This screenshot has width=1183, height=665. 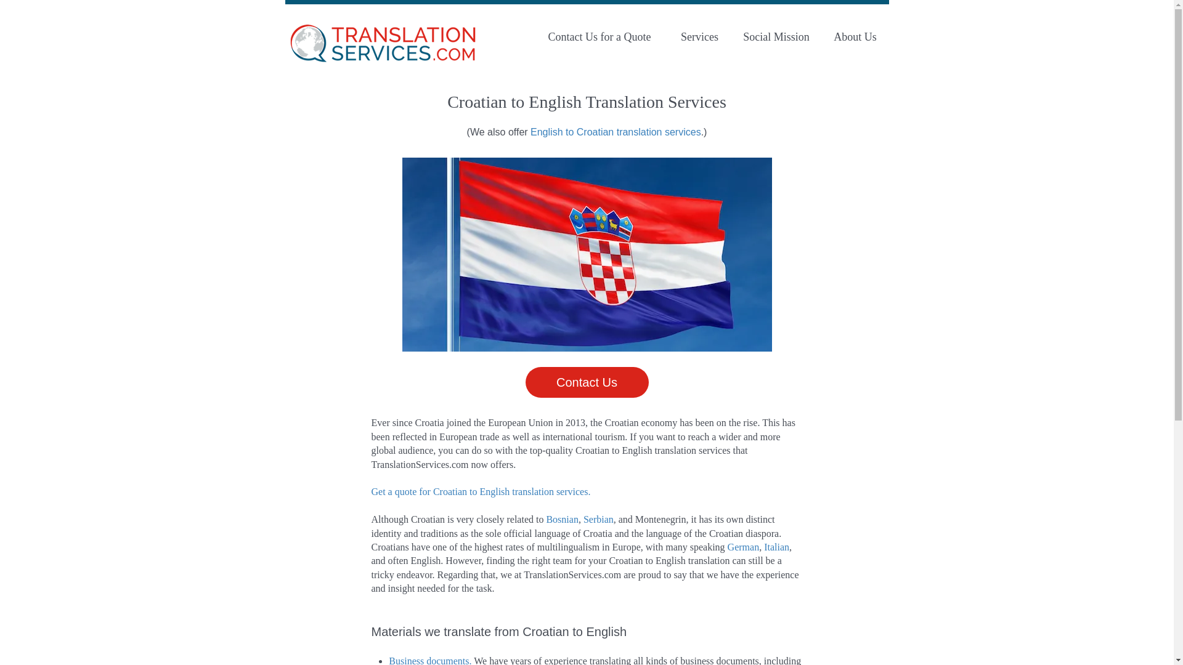 What do you see at coordinates (431, 660) in the screenshot?
I see `Business documents.` at bounding box center [431, 660].